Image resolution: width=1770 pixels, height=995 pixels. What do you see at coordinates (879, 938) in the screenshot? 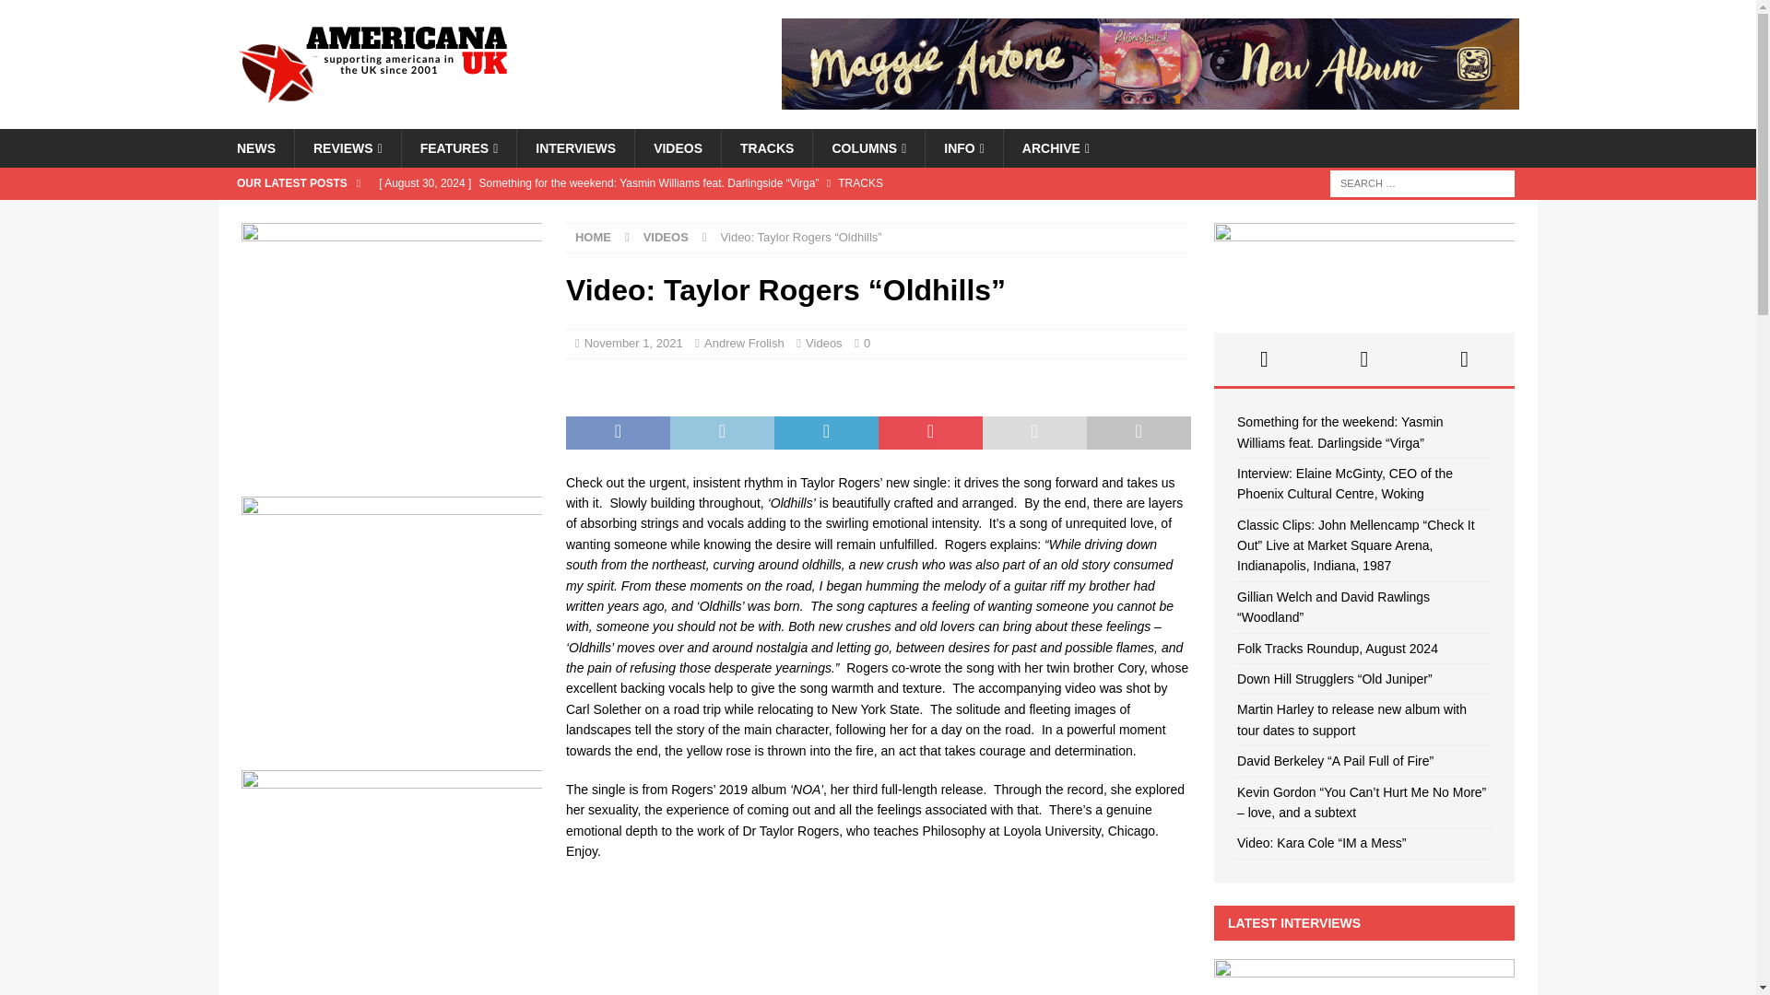
I see `oldhills` at bounding box center [879, 938].